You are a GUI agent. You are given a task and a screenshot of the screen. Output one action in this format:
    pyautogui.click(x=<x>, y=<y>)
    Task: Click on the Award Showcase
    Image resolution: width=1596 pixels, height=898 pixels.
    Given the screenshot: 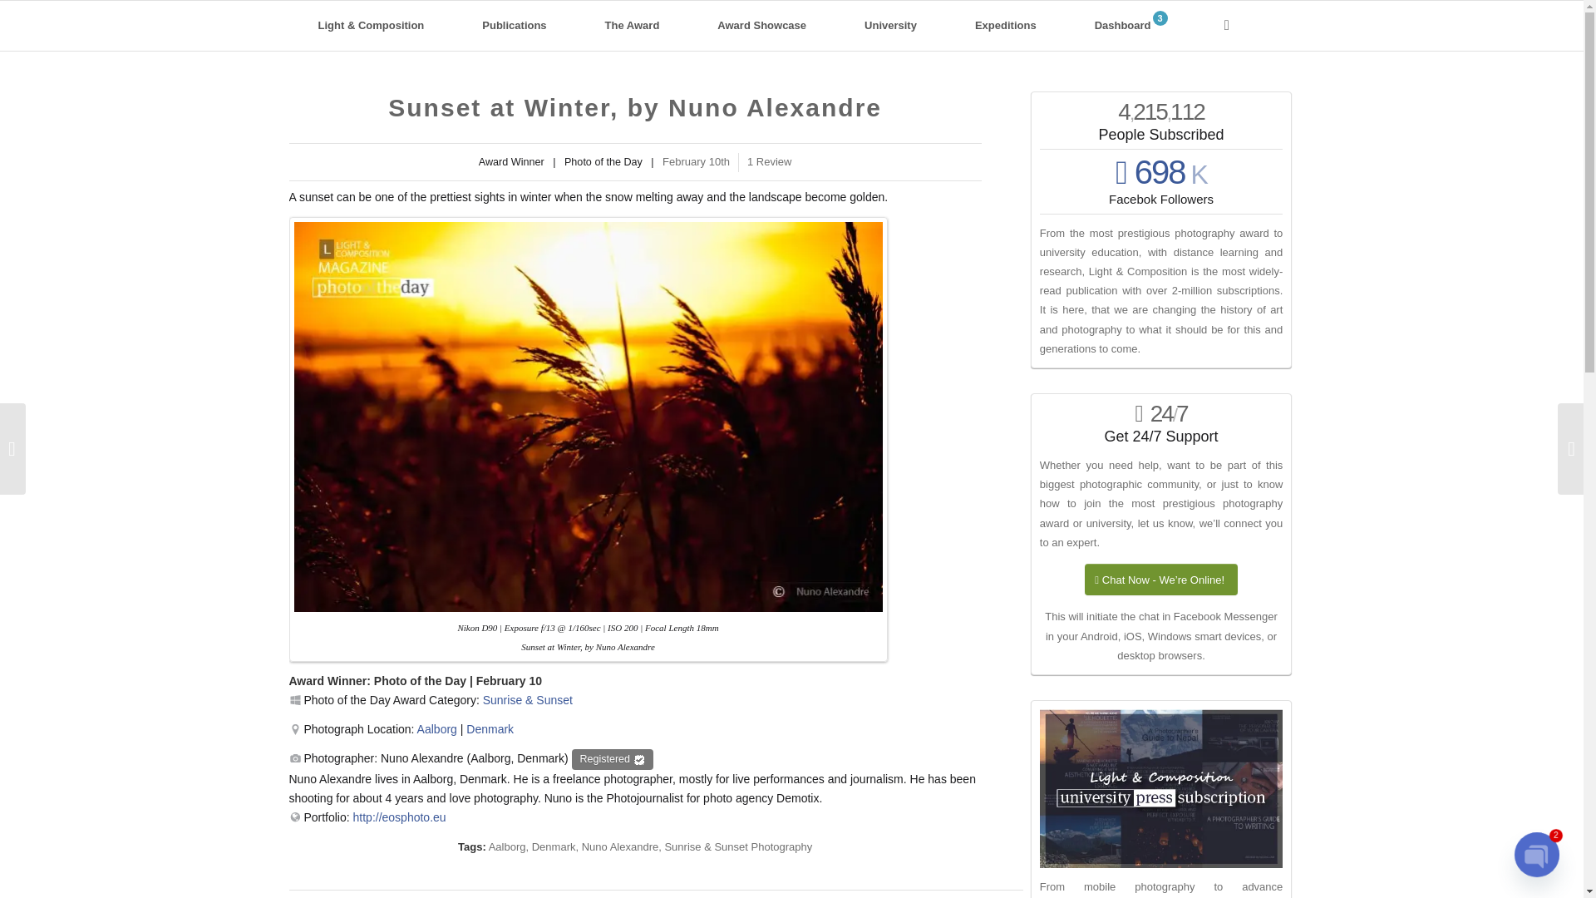 What is the action you would take?
    pyautogui.click(x=761, y=25)
    